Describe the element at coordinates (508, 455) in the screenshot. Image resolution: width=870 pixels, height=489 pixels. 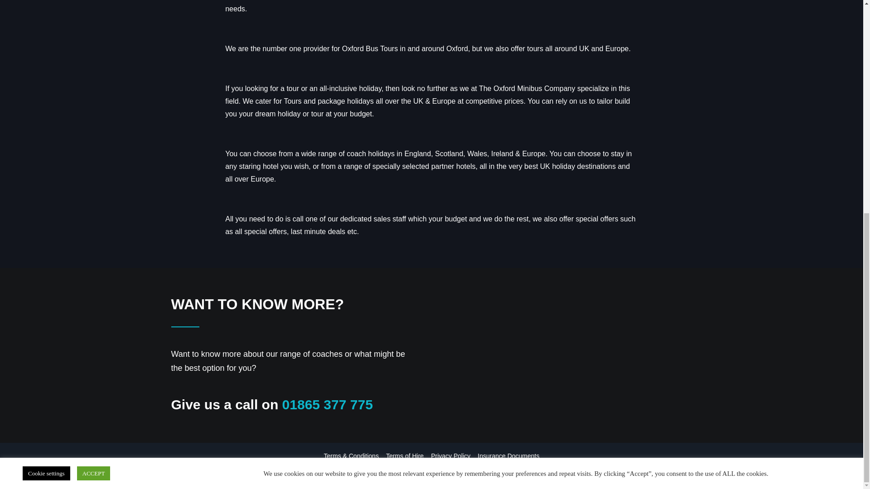
I see `Insurance Documents` at that location.